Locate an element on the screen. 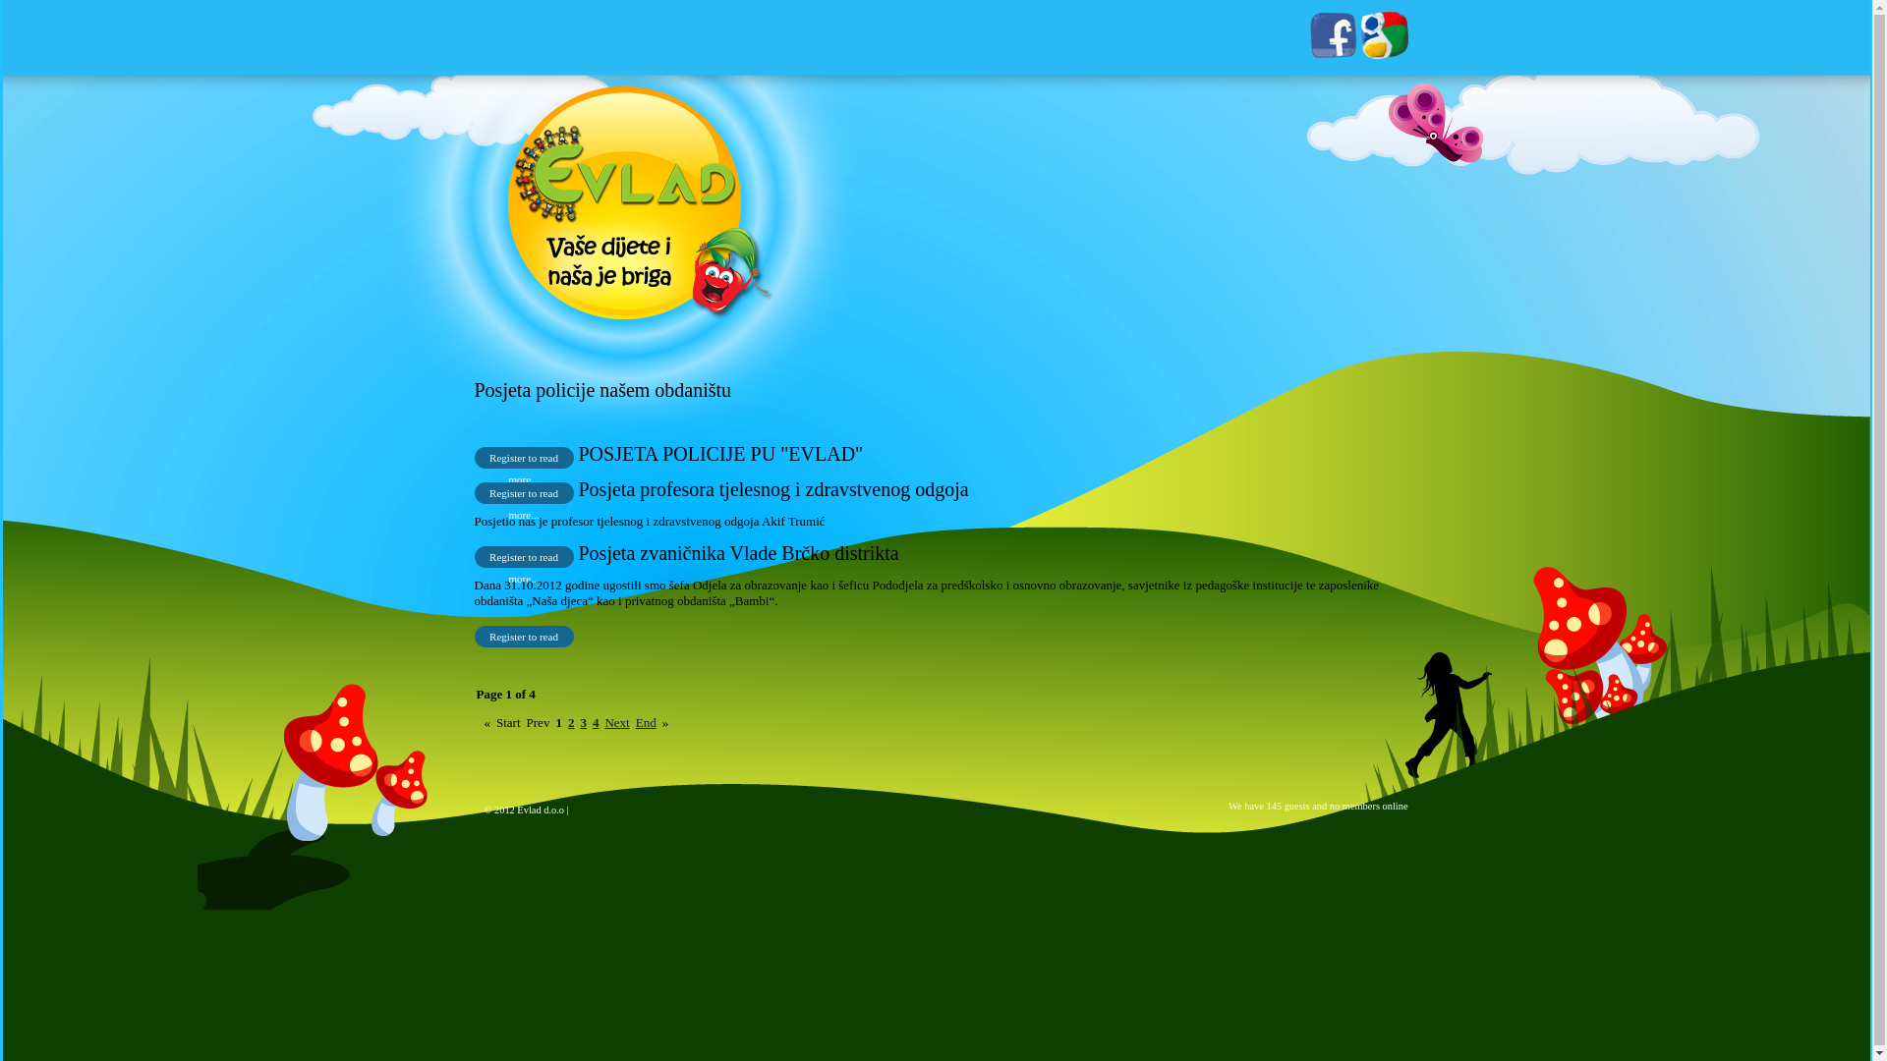 This screenshot has height=1061, width=1887. Register to read more... is located at coordinates (523, 637).